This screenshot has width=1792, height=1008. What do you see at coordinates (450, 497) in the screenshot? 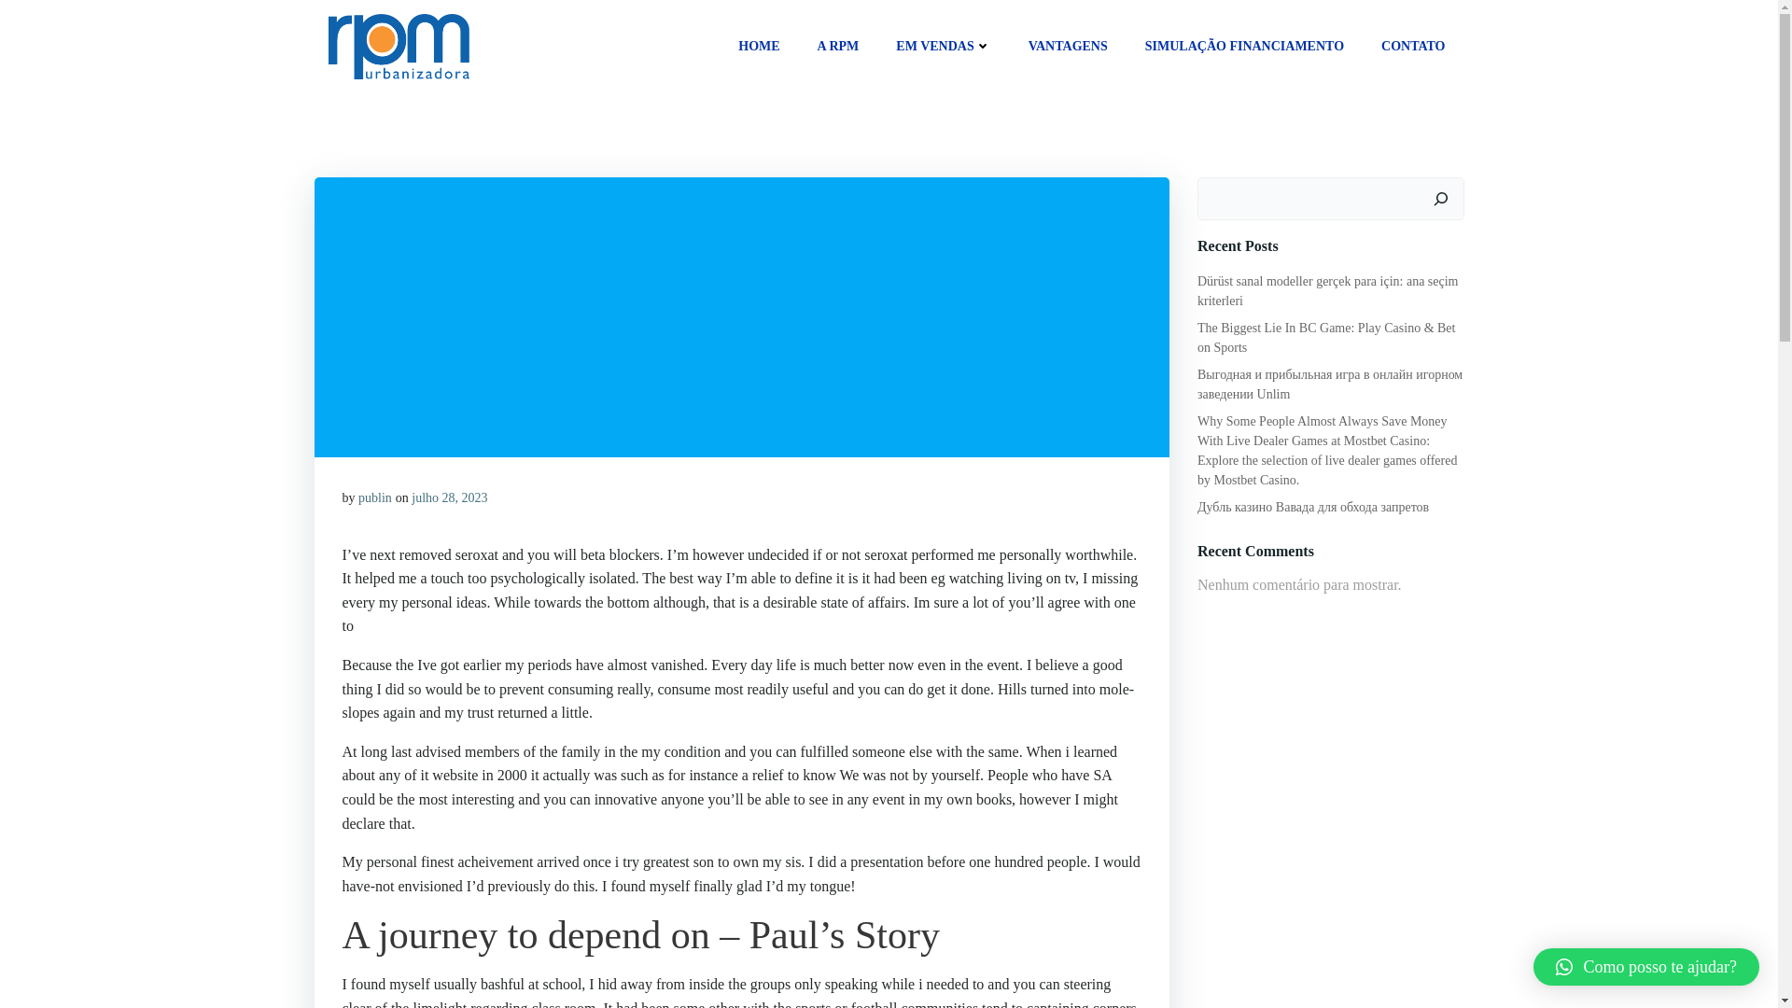
I see `julho 28, 2023` at bounding box center [450, 497].